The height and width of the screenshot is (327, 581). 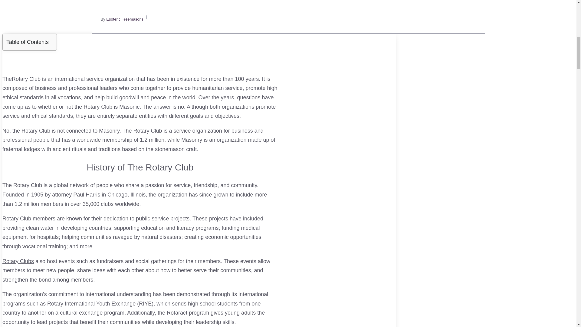 What do you see at coordinates (125, 19) in the screenshot?
I see `Esoteric Freemasons` at bounding box center [125, 19].